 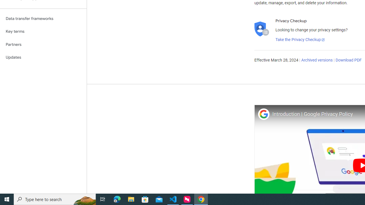 What do you see at coordinates (43, 44) in the screenshot?
I see `Partners` at bounding box center [43, 44].